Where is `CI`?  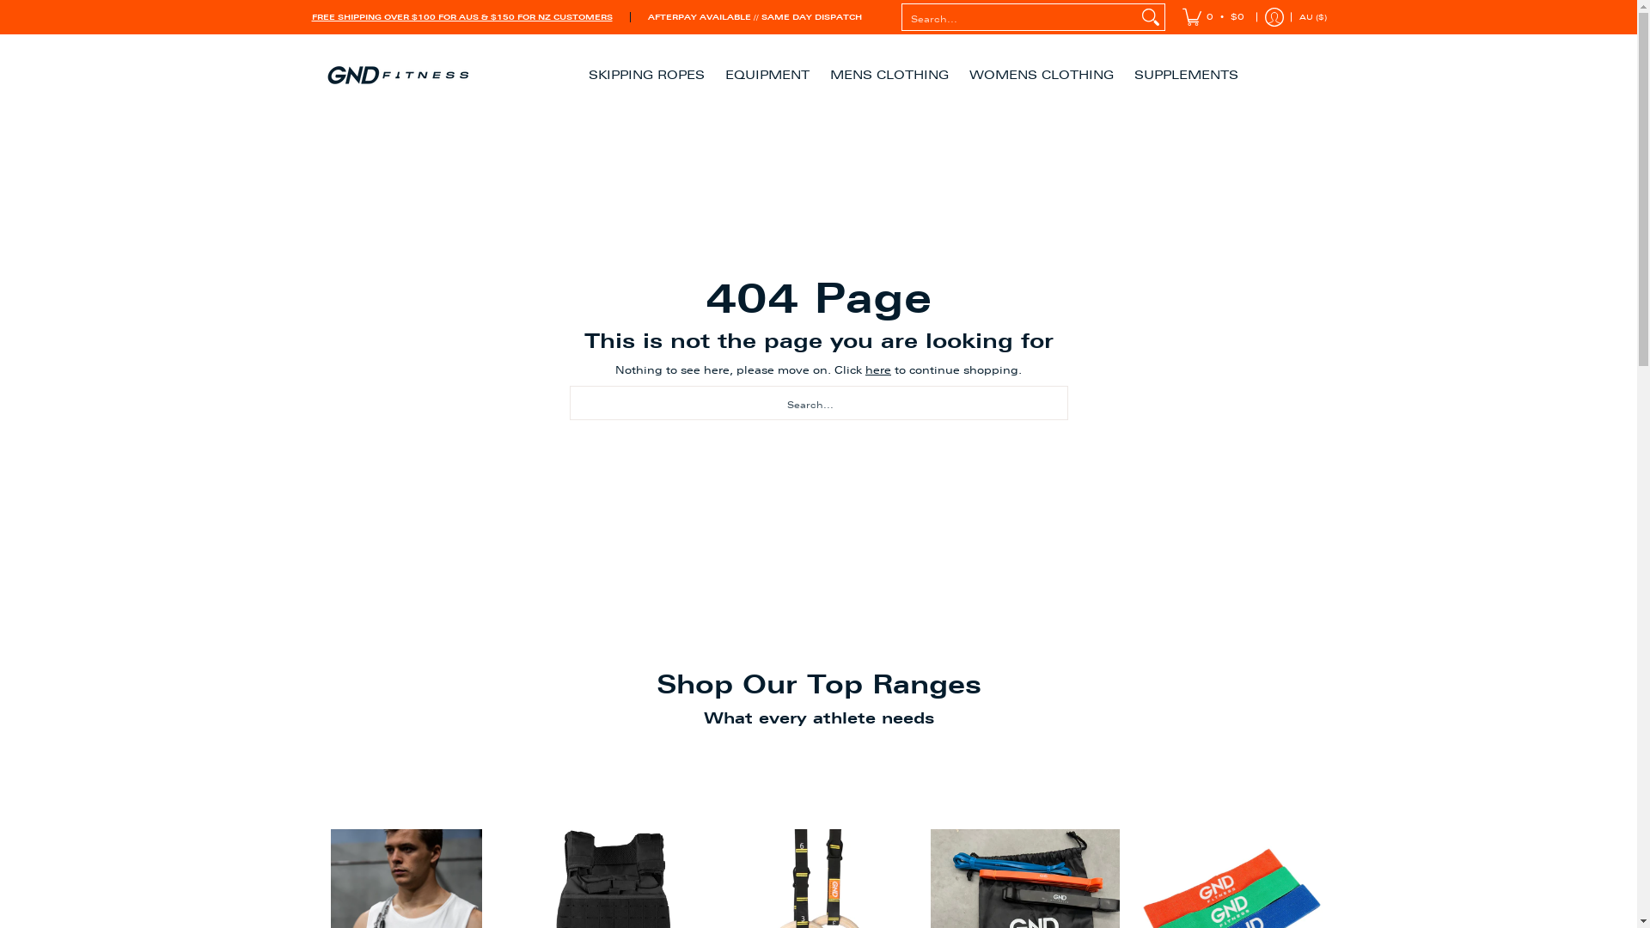
CI is located at coordinates (1127, 526).